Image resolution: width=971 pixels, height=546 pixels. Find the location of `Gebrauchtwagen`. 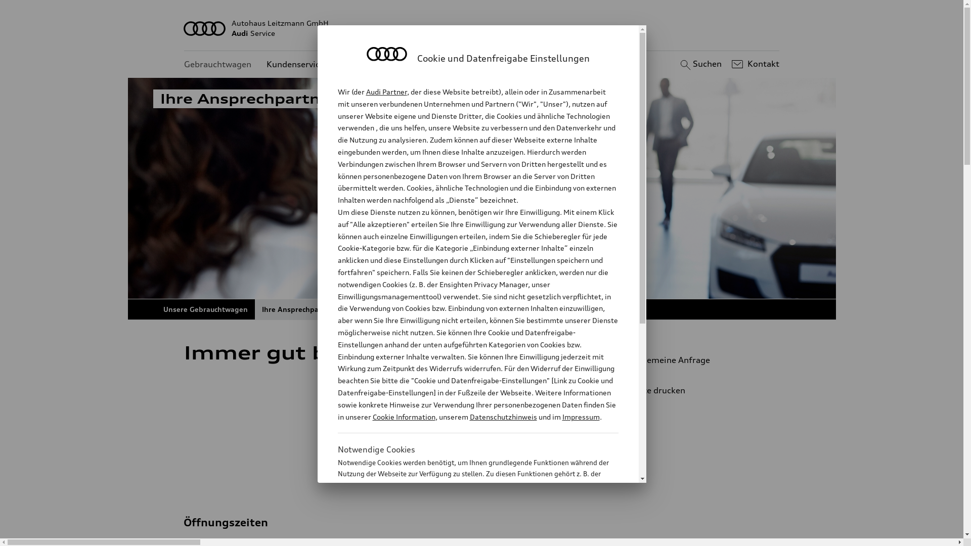

Gebrauchtwagen is located at coordinates (217, 65).